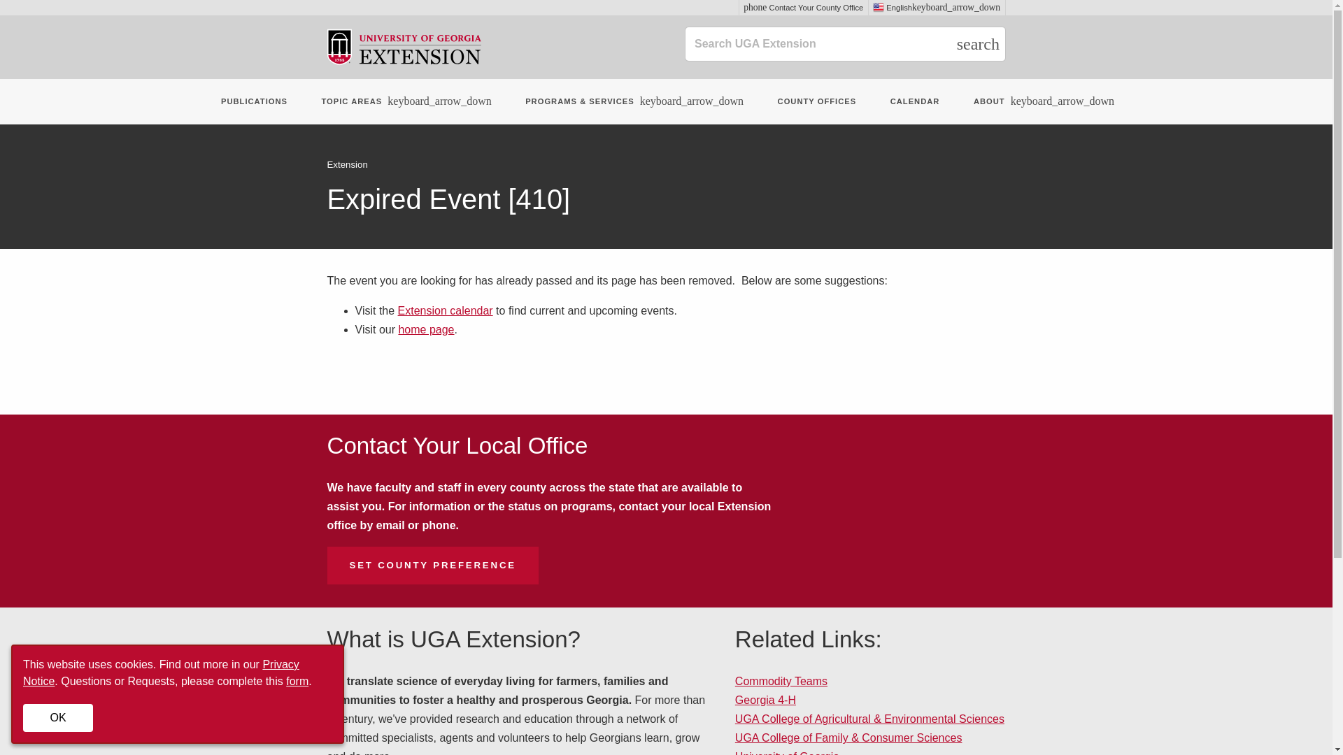  I want to click on search, so click(978, 43).